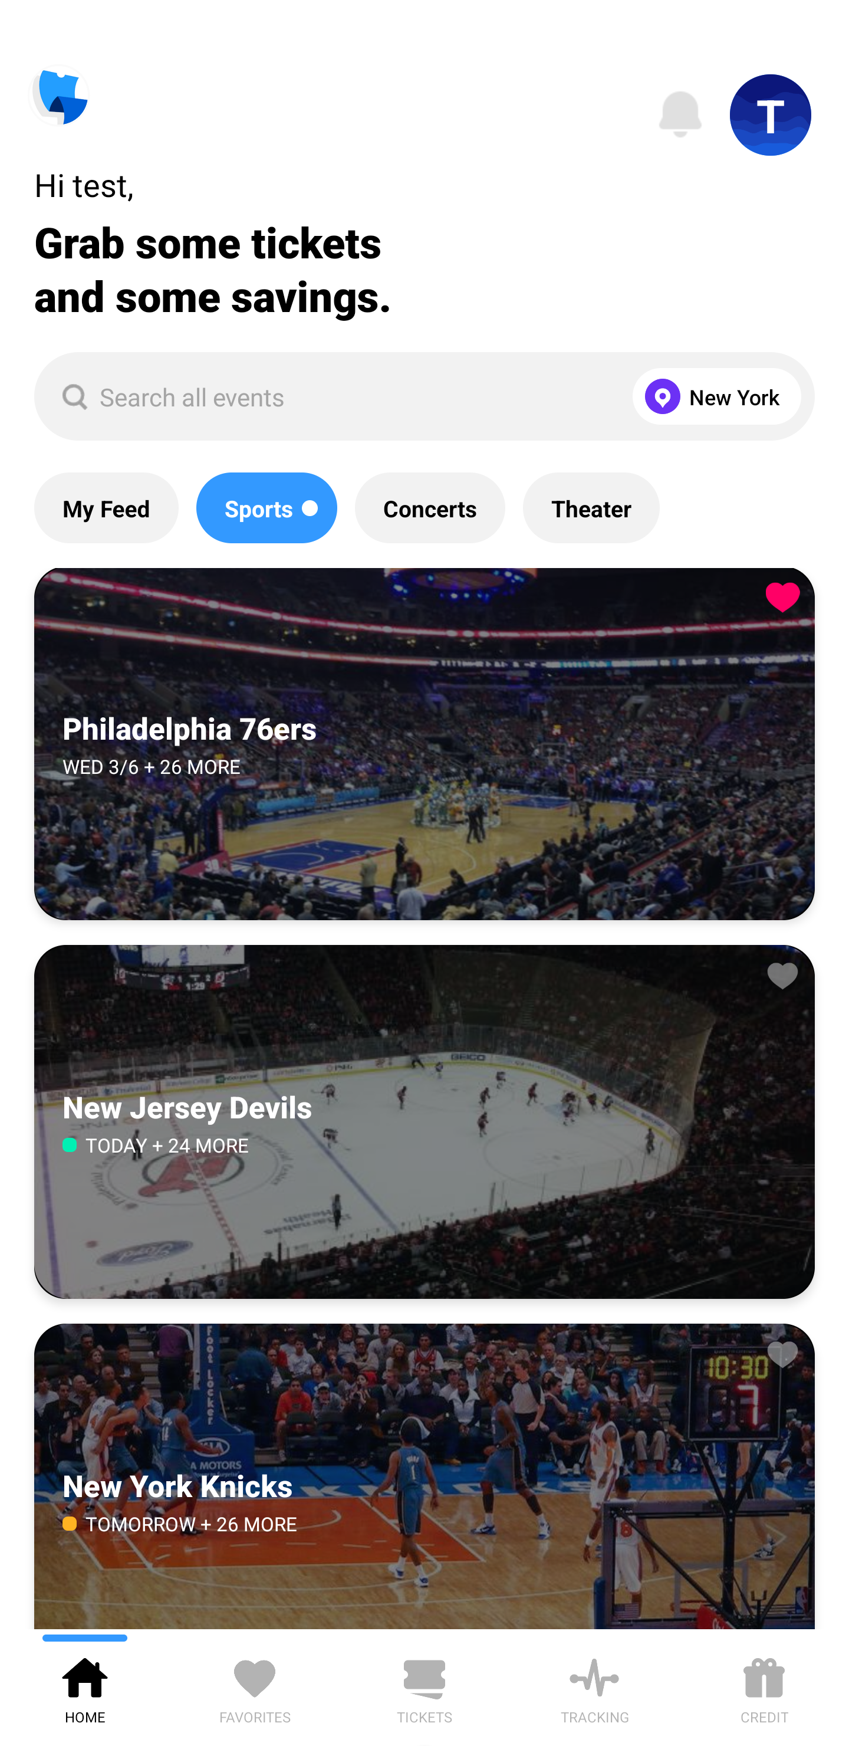 The height and width of the screenshot is (1746, 849). Describe the element at coordinates (764, 1687) in the screenshot. I see `CREDIT` at that location.